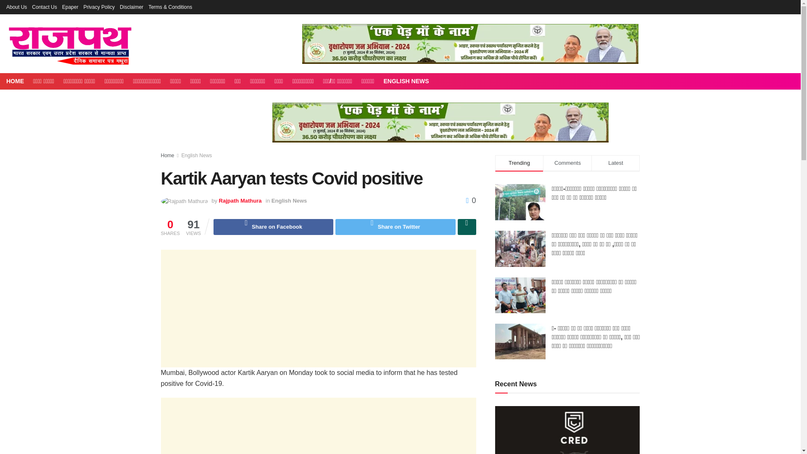 The width and height of the screenshot is (807, 454). Describe the element at coordinates (131, 7) in the screenshot. I see `Disclaimer` at that location.